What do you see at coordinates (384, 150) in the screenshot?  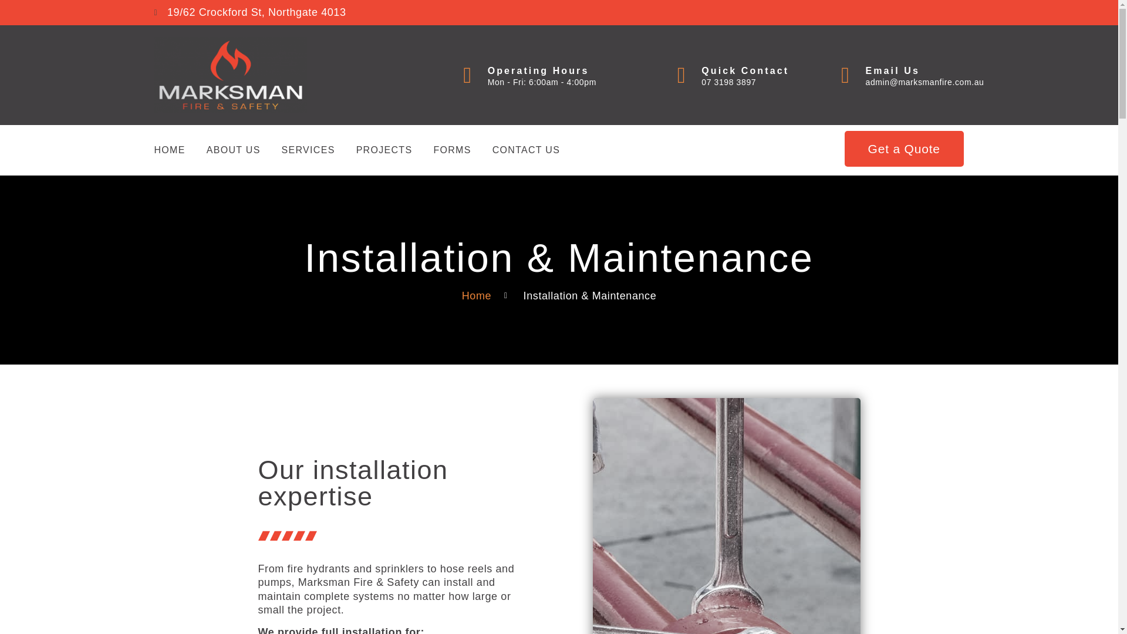 I see `PROJECTS` at bounding box center [384, 150].